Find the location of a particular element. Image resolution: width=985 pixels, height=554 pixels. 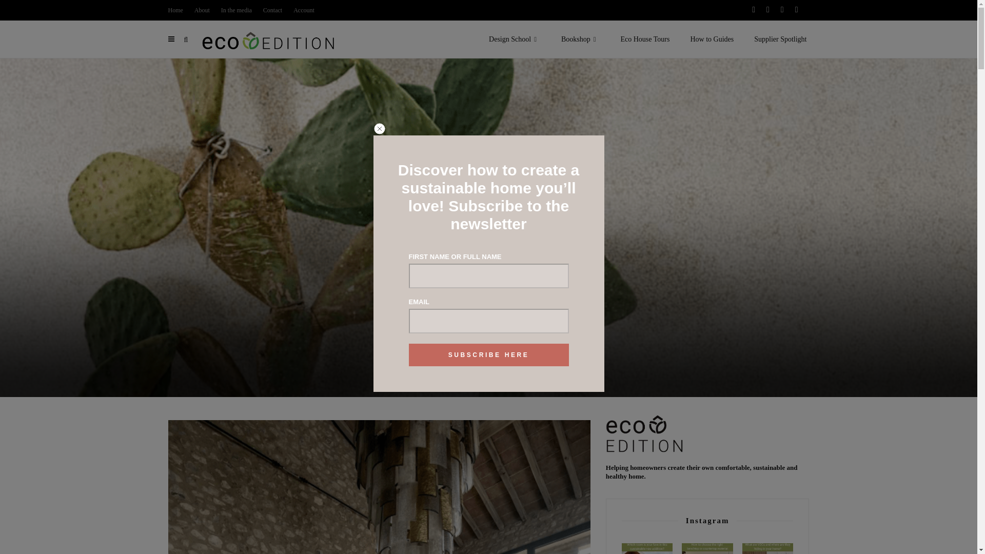

Subscribe here is located at coordinates (488, 354).